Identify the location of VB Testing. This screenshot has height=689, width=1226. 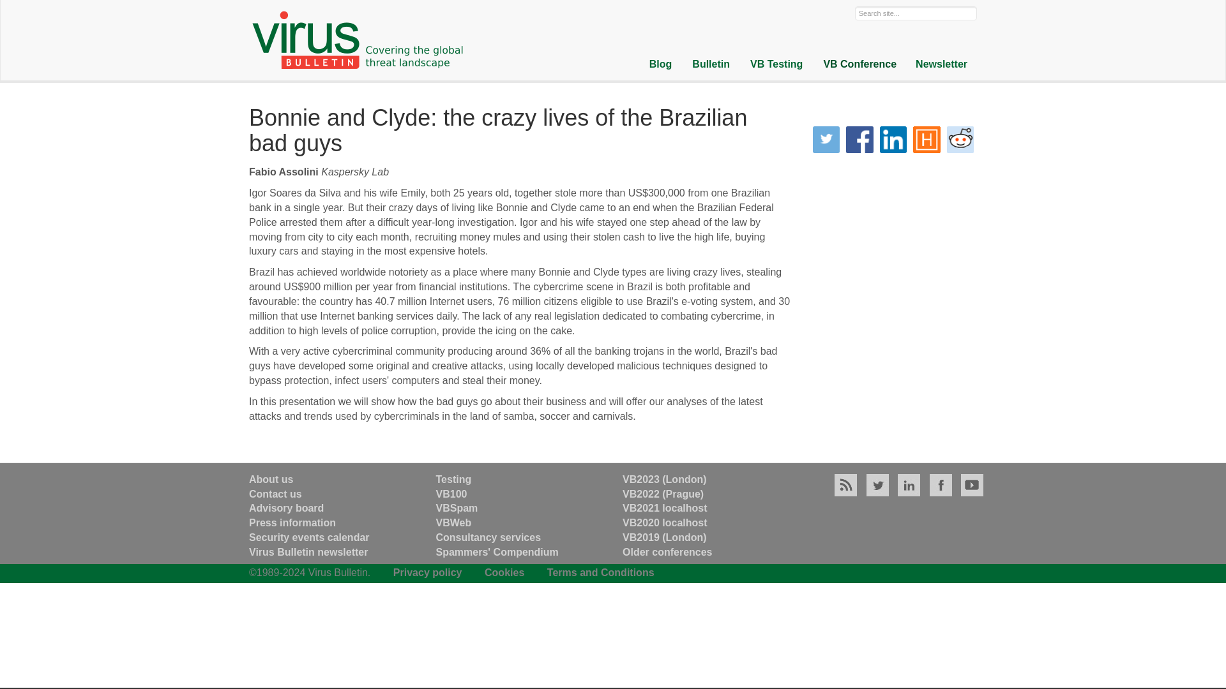
(776, 64).